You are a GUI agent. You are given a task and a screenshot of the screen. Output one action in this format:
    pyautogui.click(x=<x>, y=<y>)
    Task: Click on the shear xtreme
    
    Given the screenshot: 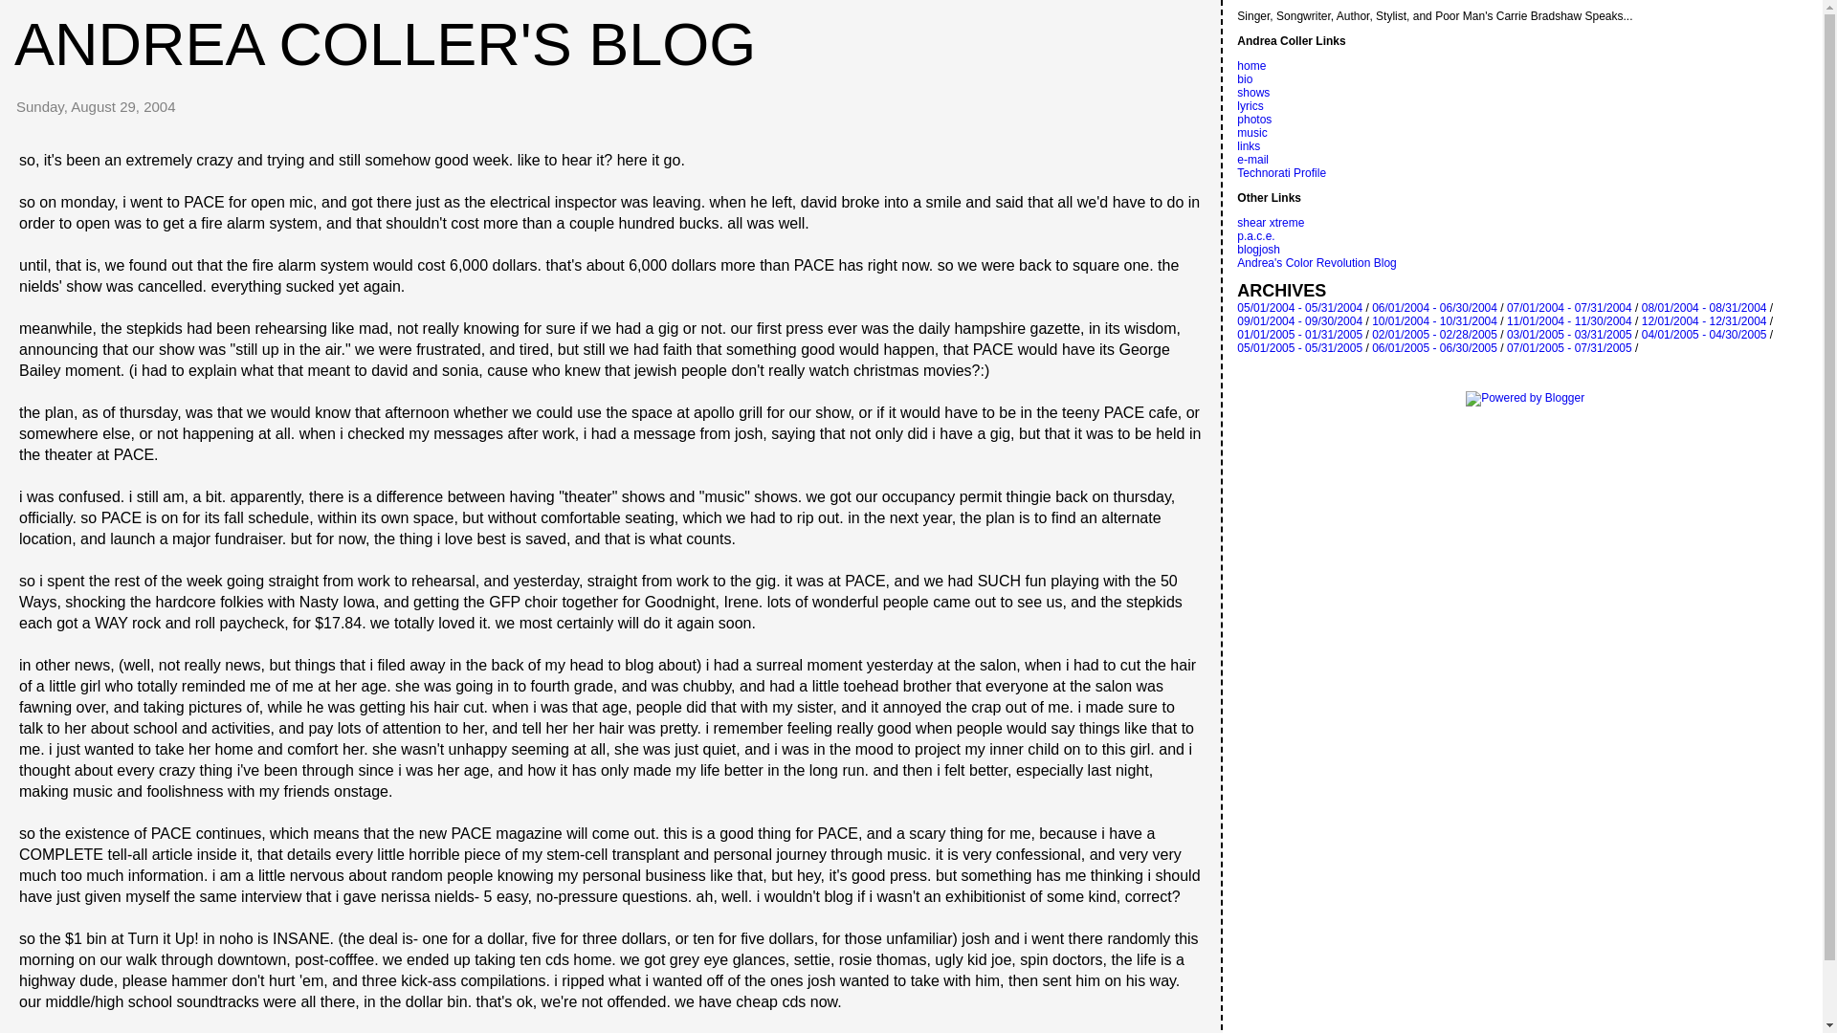 What is the action you would take?
    pyautogui.click(x=1271, y=222)
    